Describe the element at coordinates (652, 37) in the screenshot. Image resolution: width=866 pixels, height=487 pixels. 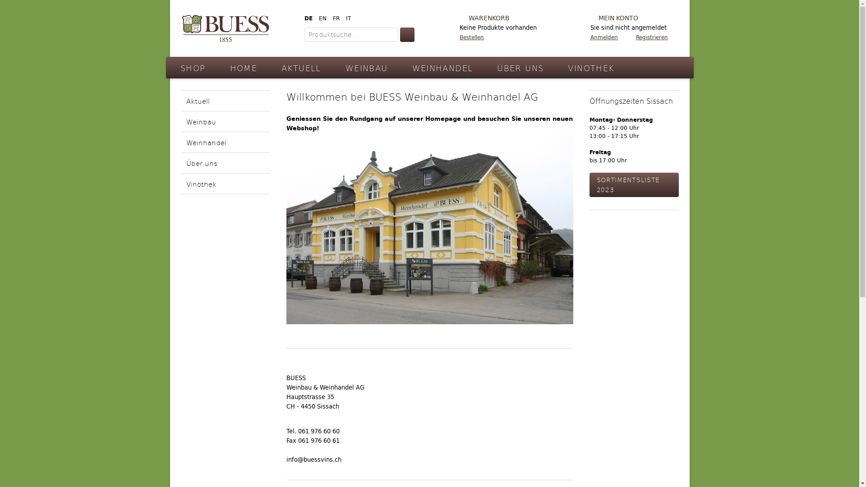
I see `Registrieren` at that location.